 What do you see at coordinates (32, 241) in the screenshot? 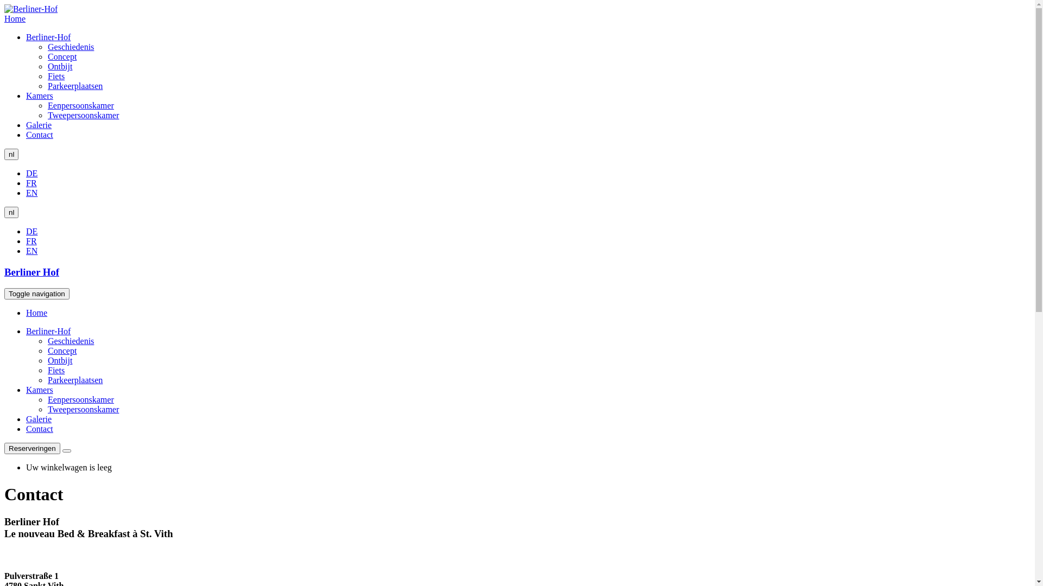
I see `FR` at bounding box center [32, 241].